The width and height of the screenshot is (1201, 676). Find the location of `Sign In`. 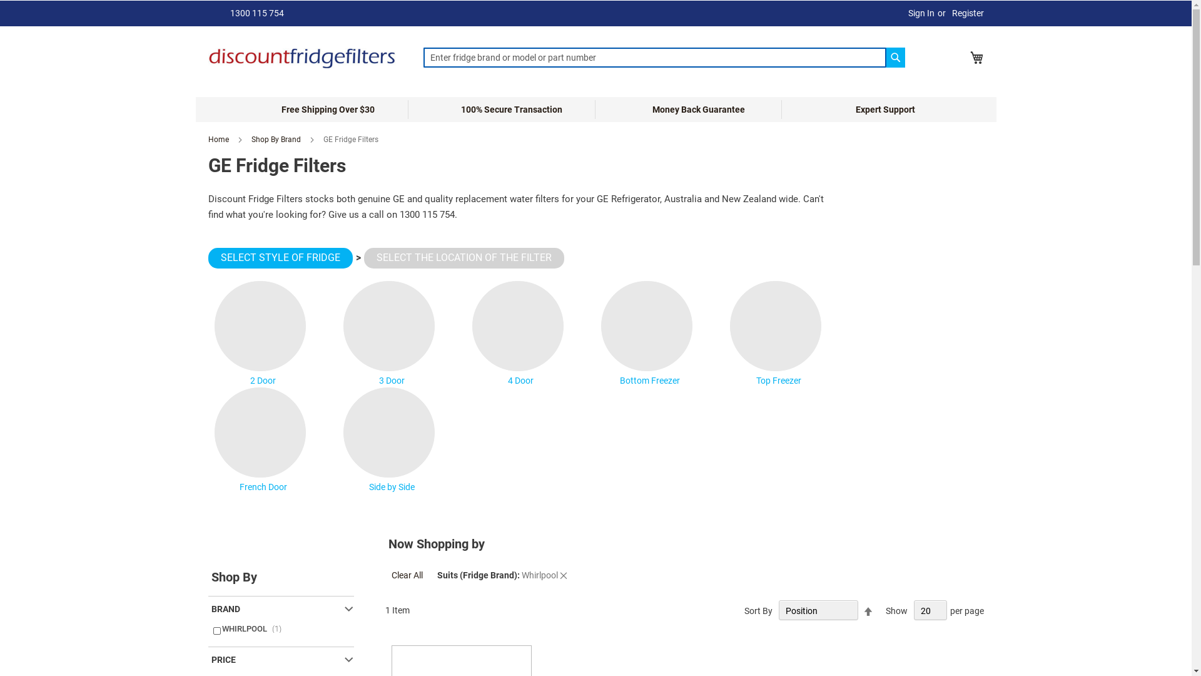

Sign In is located at coordinates (921, 14).